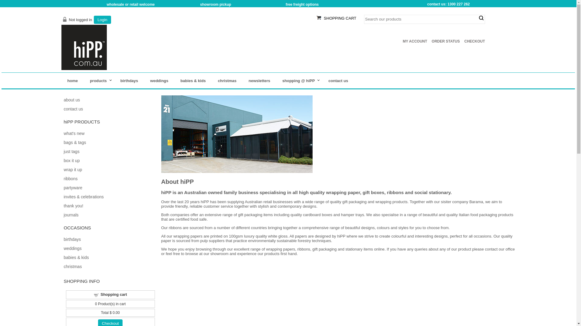 Image resolution: width=581 pixels, height=326 pixels. Describe the element at coordinates (193, 81) in the screenshot. I see `babies & kids` at that location.